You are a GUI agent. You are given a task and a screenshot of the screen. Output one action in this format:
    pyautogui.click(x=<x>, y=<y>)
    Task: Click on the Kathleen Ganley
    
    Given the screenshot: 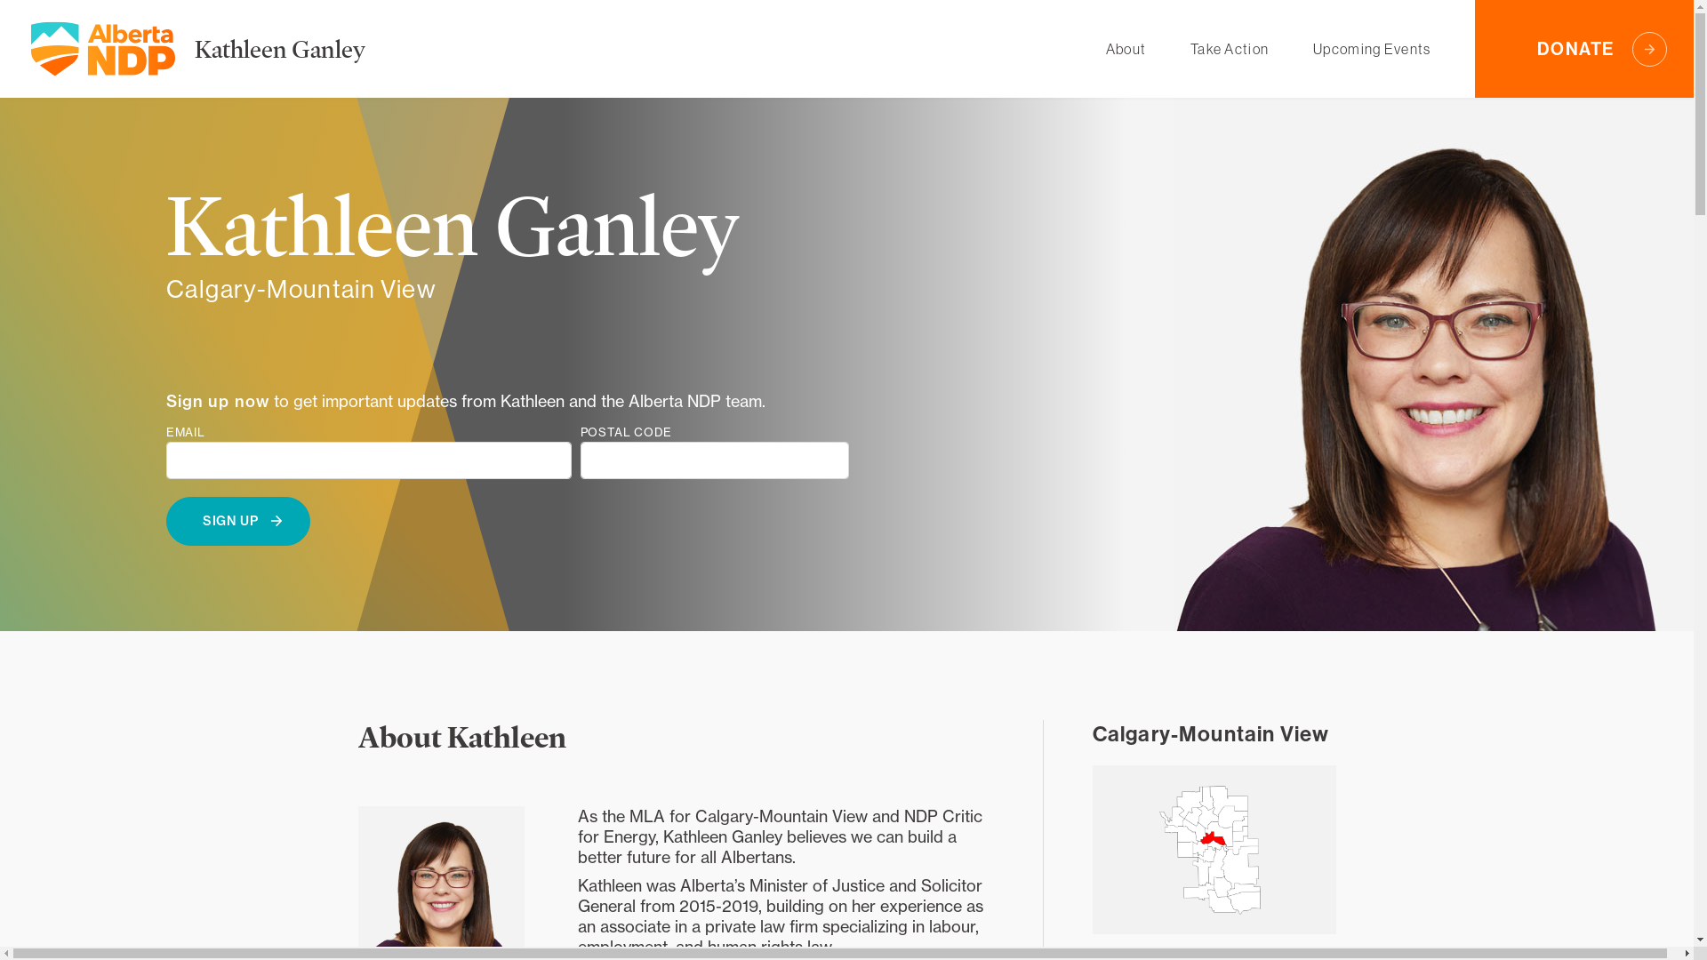 What is the action you would take?
    pyautogui.click(x=280, y=48)
    